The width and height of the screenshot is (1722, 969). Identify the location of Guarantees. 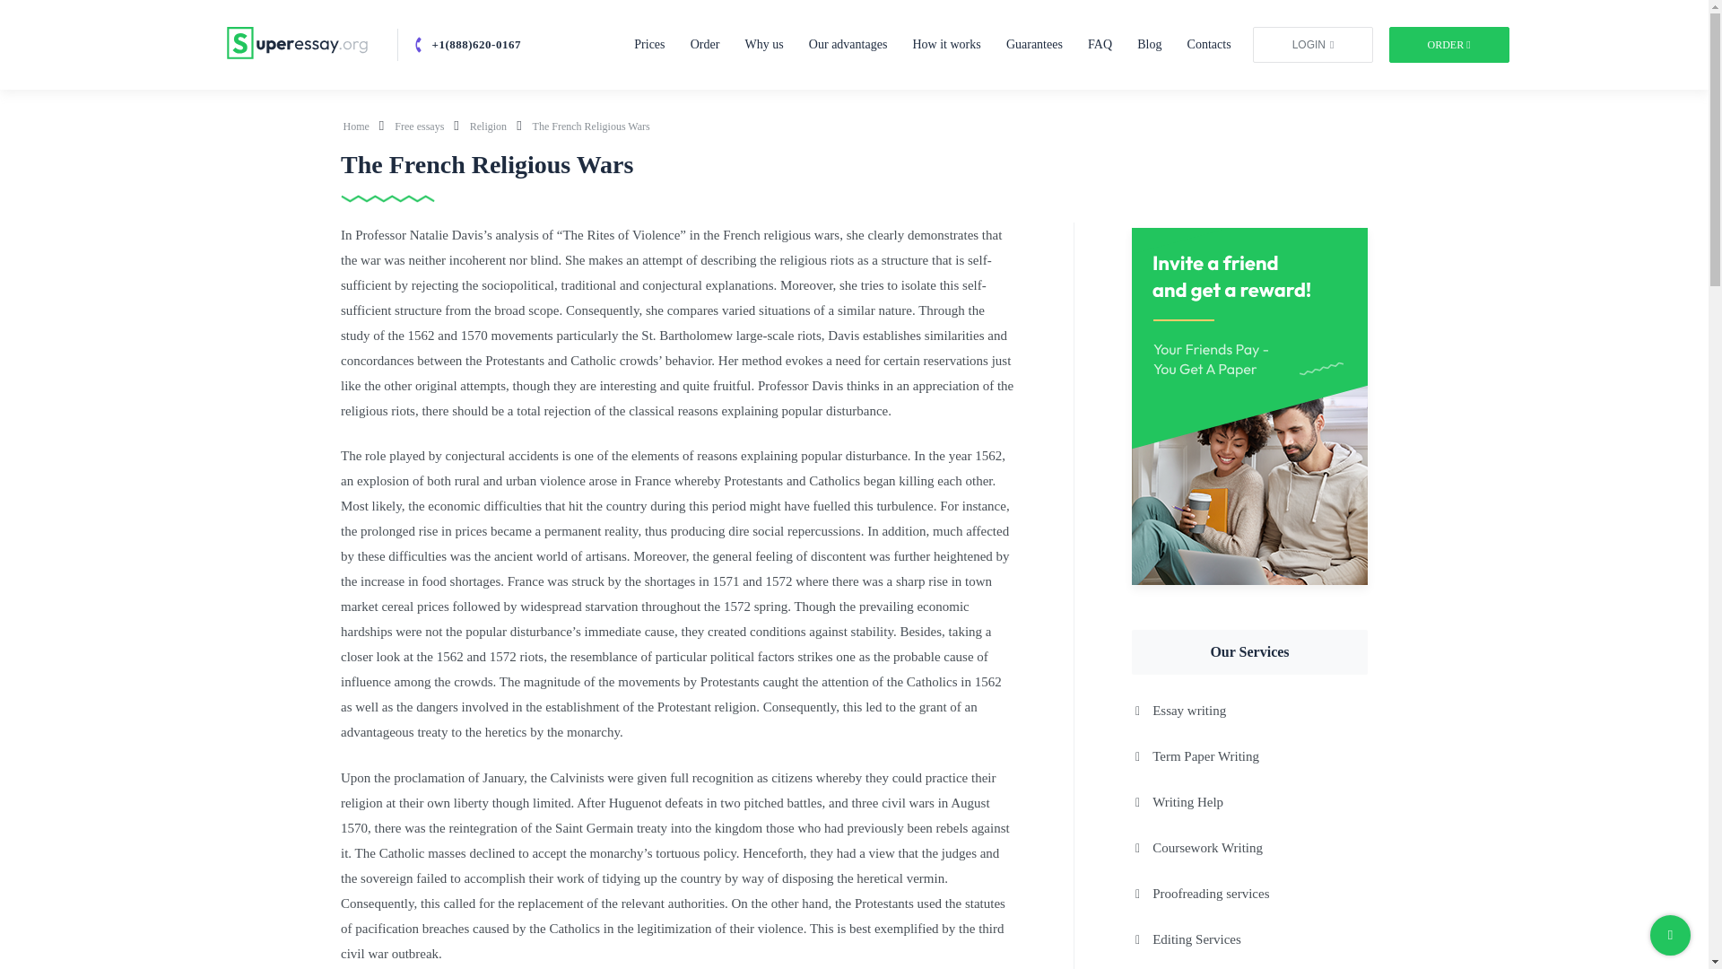
(1033, 45).